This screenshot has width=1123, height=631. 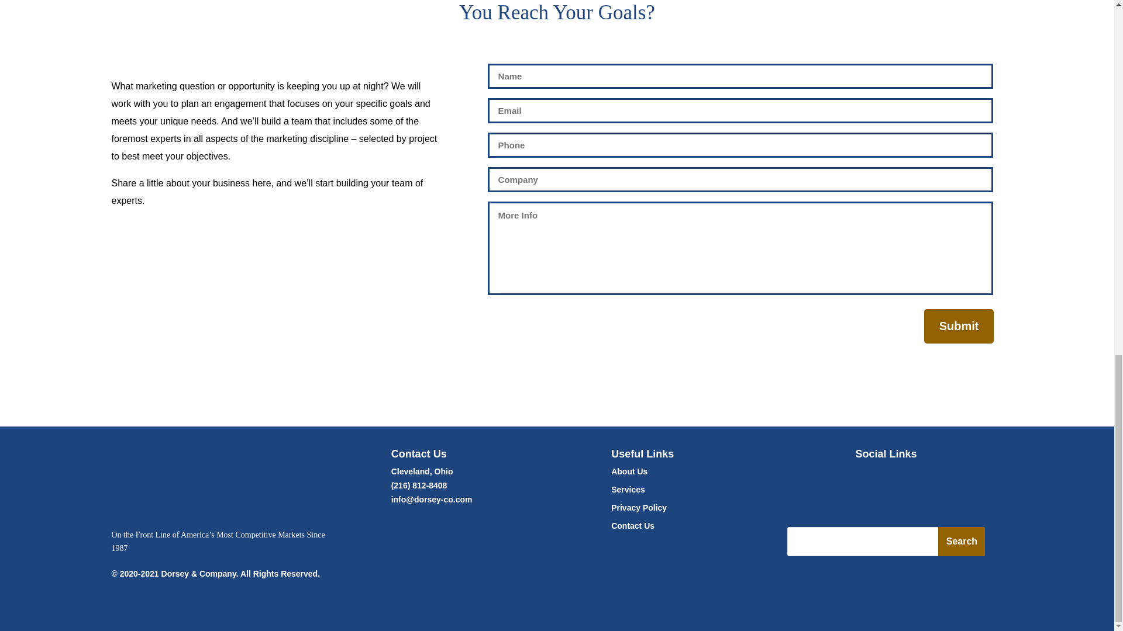 What do you see at coordinates (961, 541) in the screenshot?
I see `Search` at bounding box center [961, 541].